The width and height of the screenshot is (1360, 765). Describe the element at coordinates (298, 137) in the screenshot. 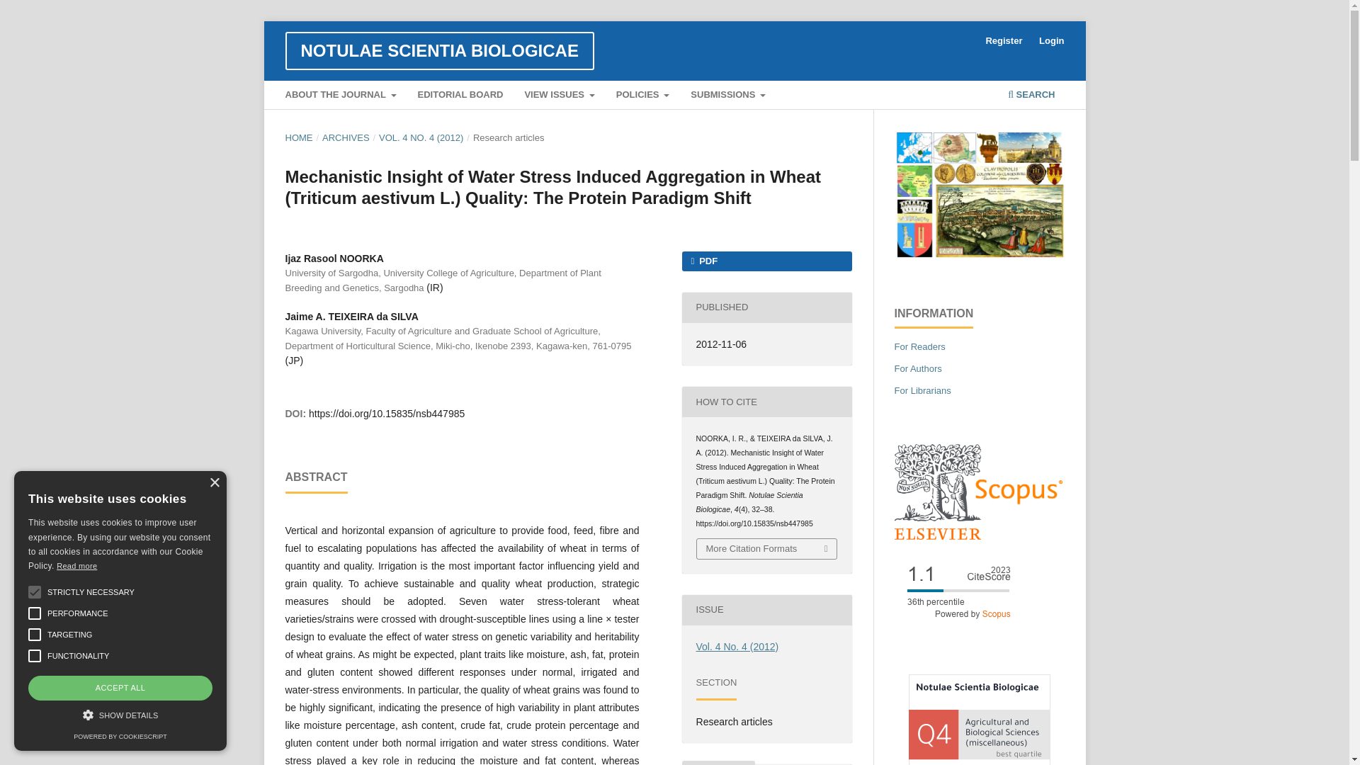

I see `HOME` at that location.